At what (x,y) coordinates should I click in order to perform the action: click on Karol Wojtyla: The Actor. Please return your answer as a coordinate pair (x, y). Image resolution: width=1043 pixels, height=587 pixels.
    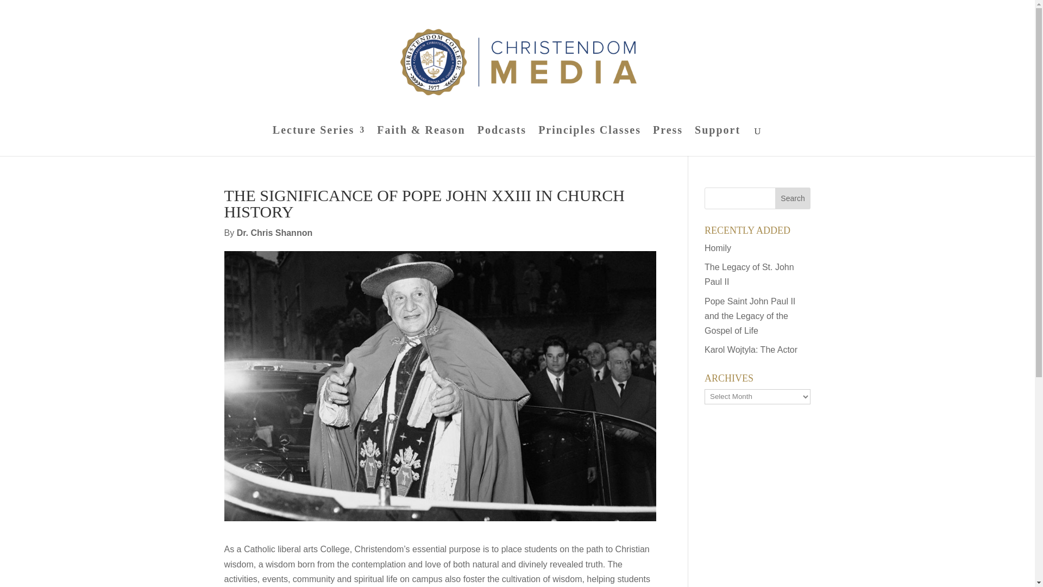
    Looking at the image, I should click on (751, 350).